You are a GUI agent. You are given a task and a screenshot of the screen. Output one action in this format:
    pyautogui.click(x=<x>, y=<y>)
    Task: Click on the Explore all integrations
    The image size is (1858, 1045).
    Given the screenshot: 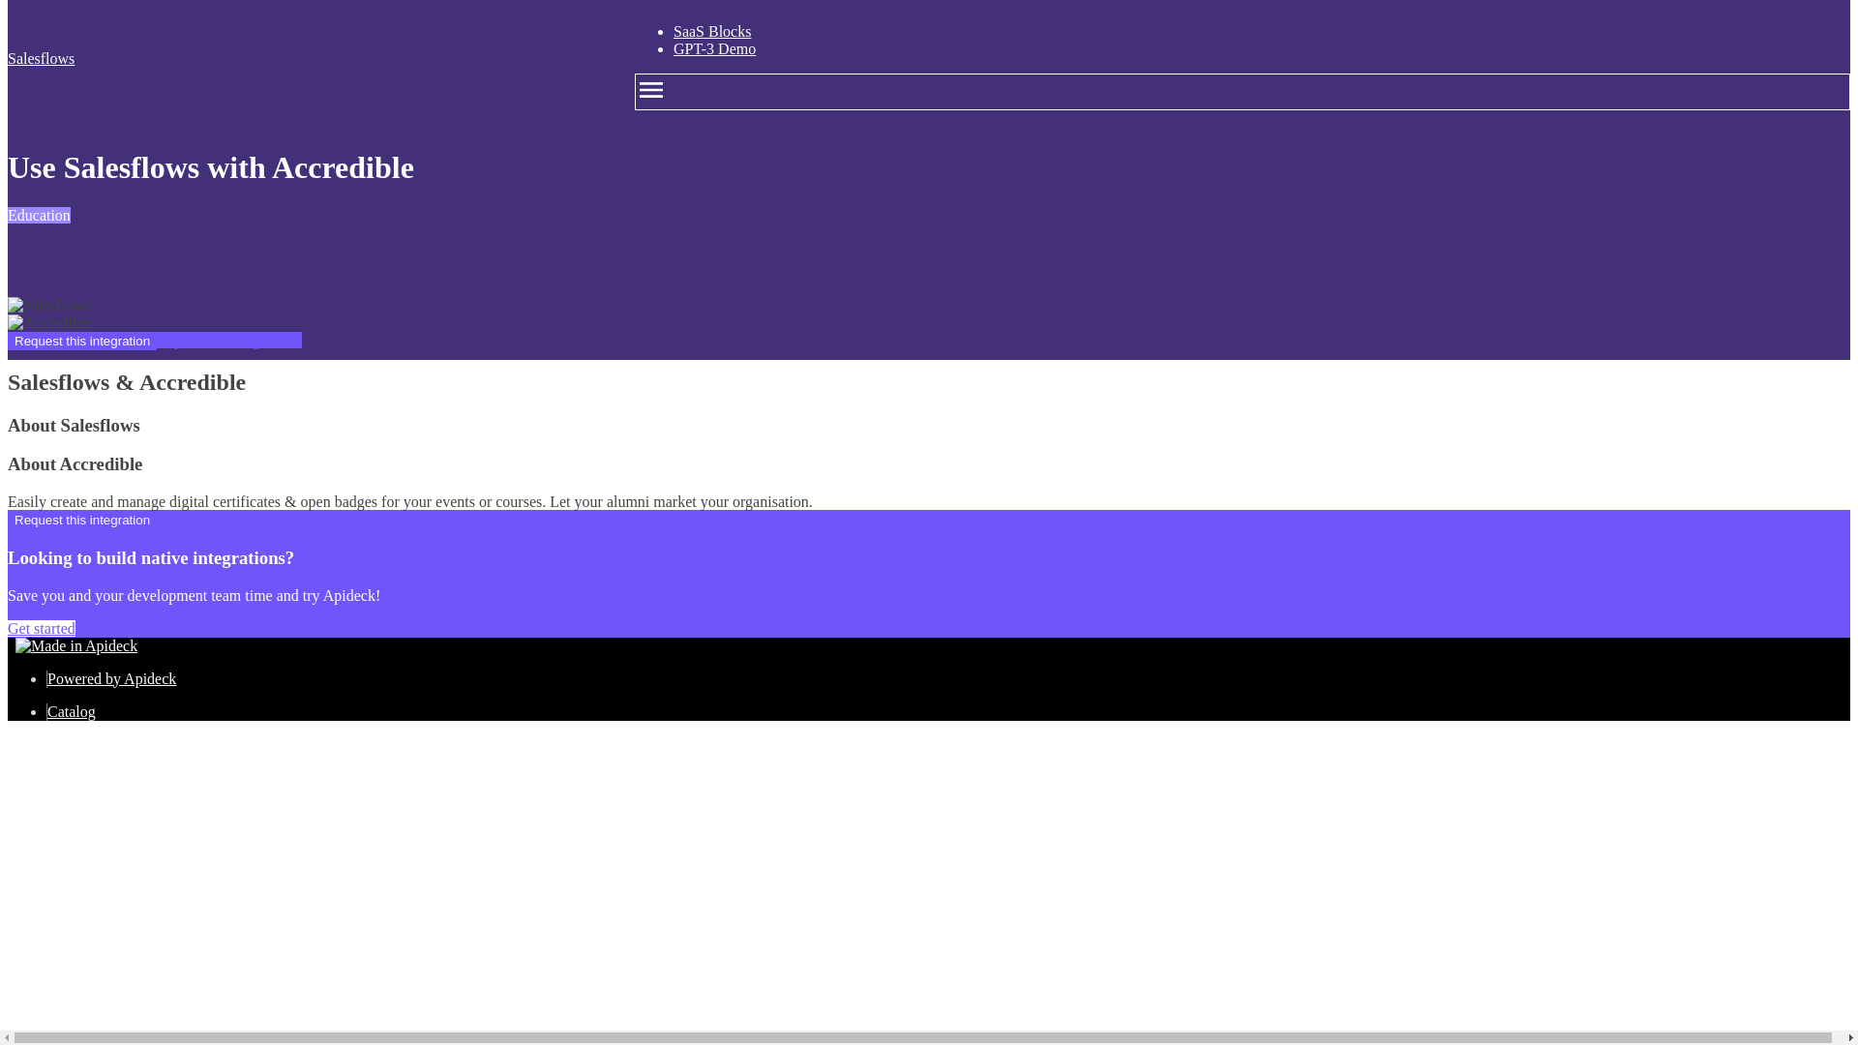 What is the action you would take?
    pyautogui.click(x=228, y=519)
    